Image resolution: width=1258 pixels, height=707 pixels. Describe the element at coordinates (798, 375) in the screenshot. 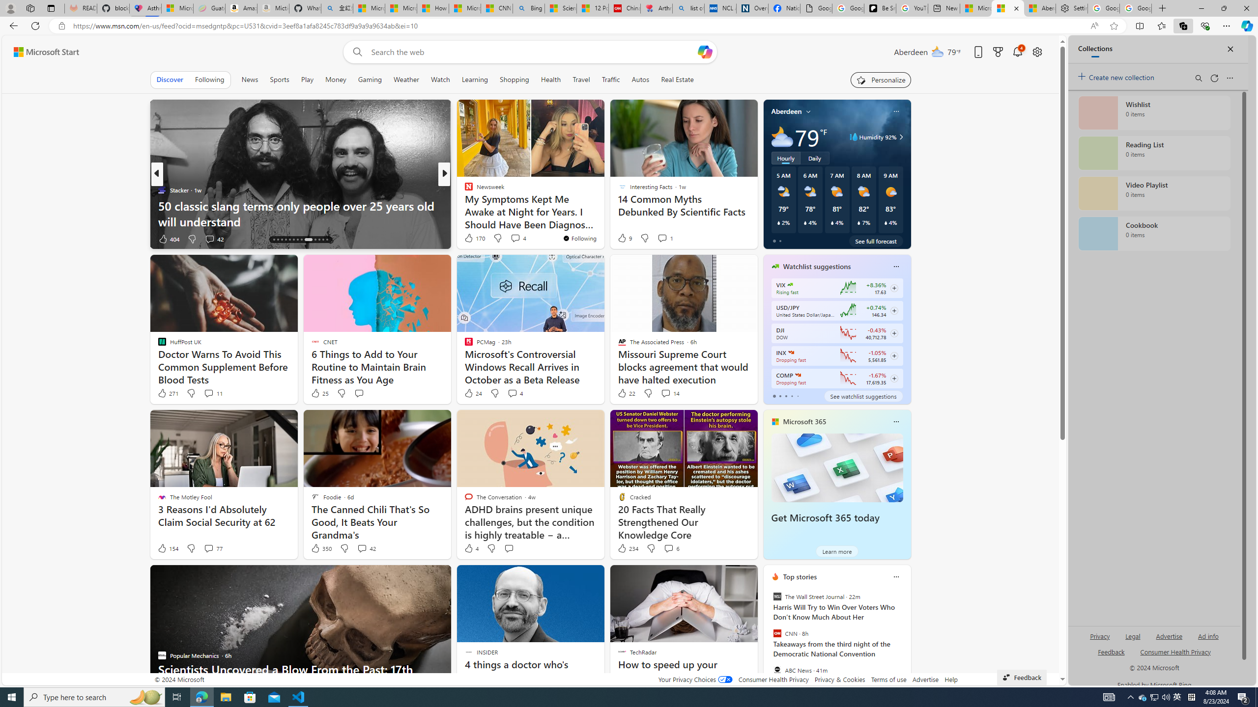

I see `NASDAQ` at that location.